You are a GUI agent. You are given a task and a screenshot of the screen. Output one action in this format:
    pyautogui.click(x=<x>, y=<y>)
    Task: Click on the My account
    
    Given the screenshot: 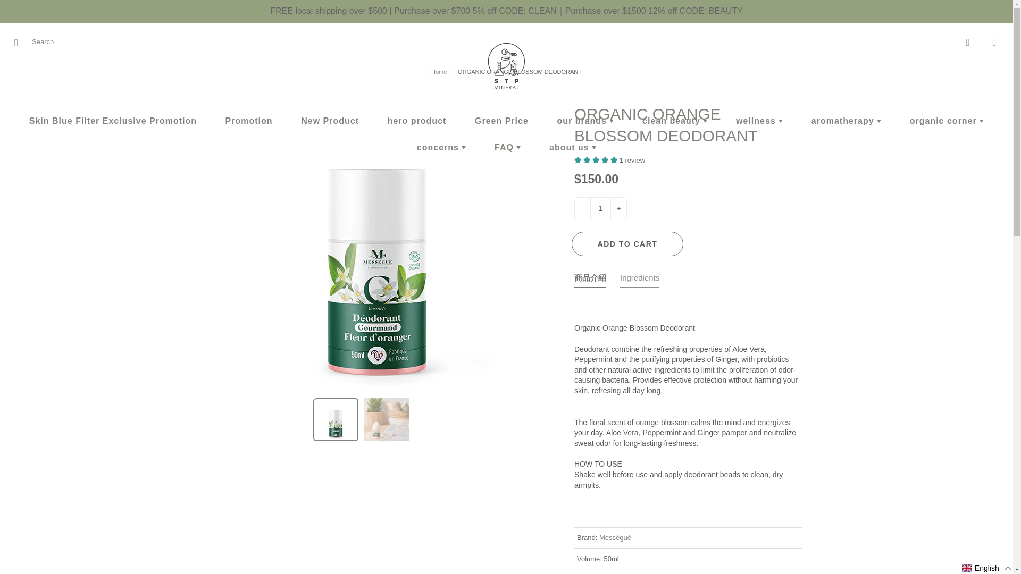 What is the action you would take?
    pyautogui.click(x=968, y=43)
    